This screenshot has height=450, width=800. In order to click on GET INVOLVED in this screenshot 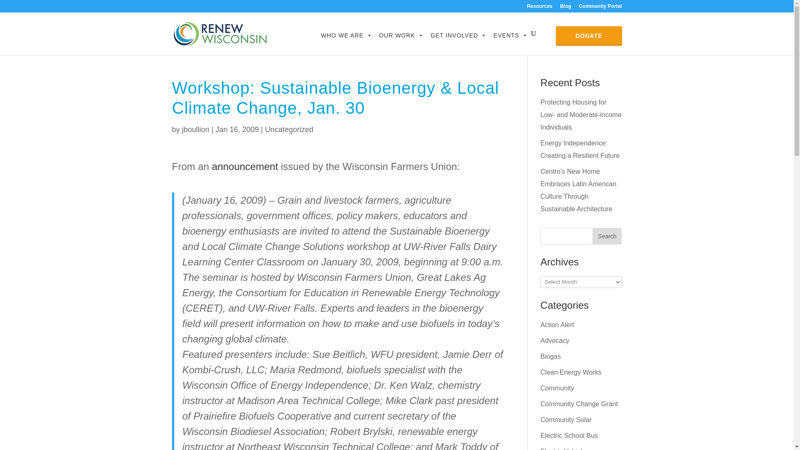, I will do `click(458, 35)`.